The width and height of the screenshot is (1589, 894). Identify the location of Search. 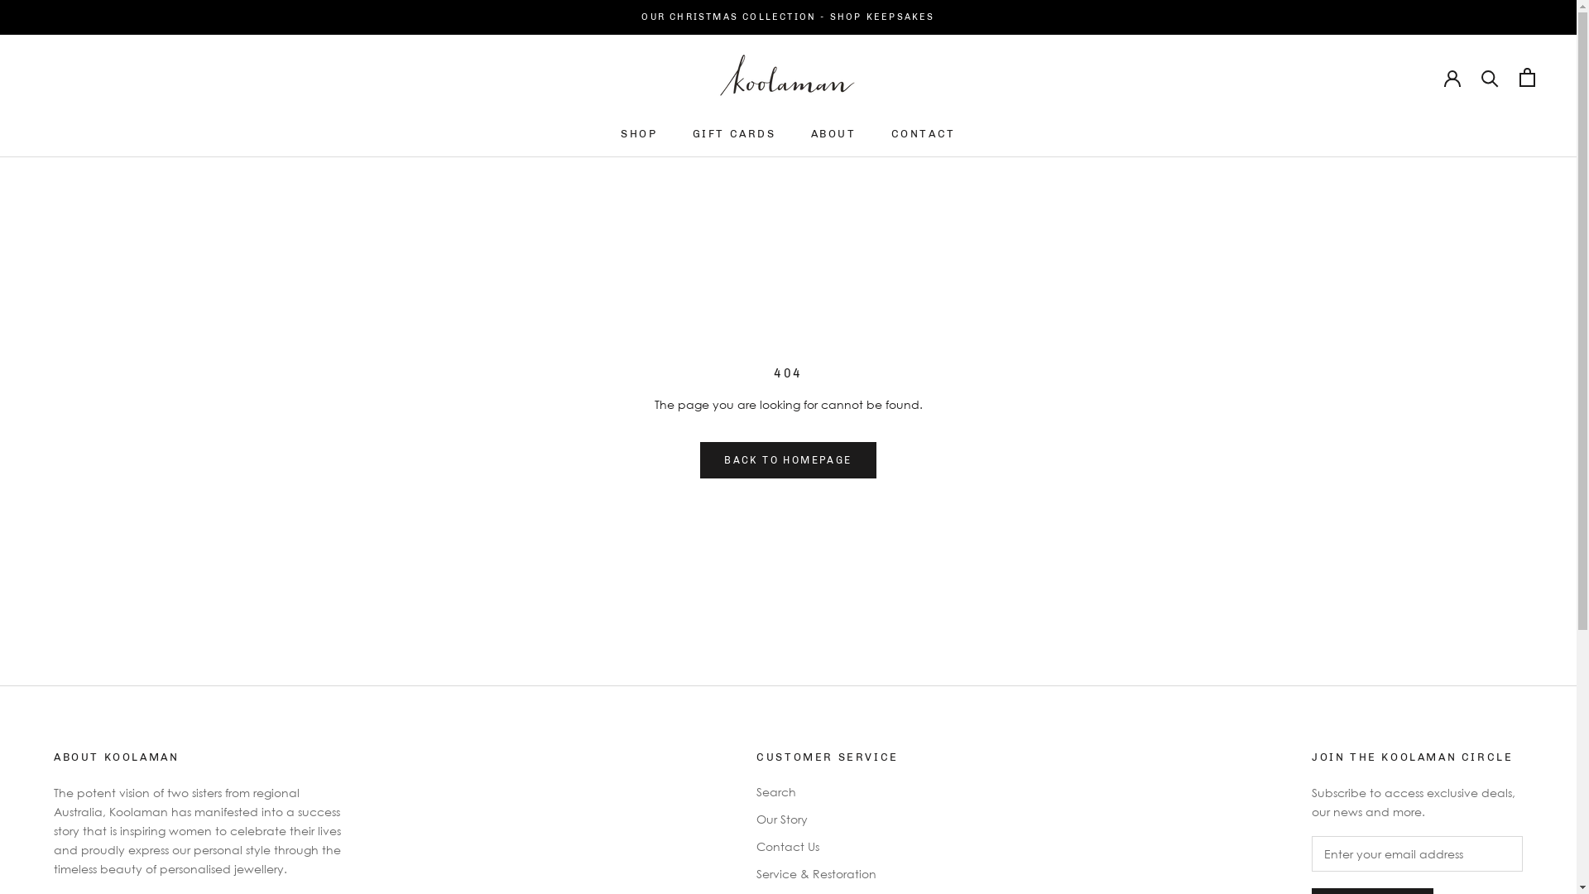
(828, 791).